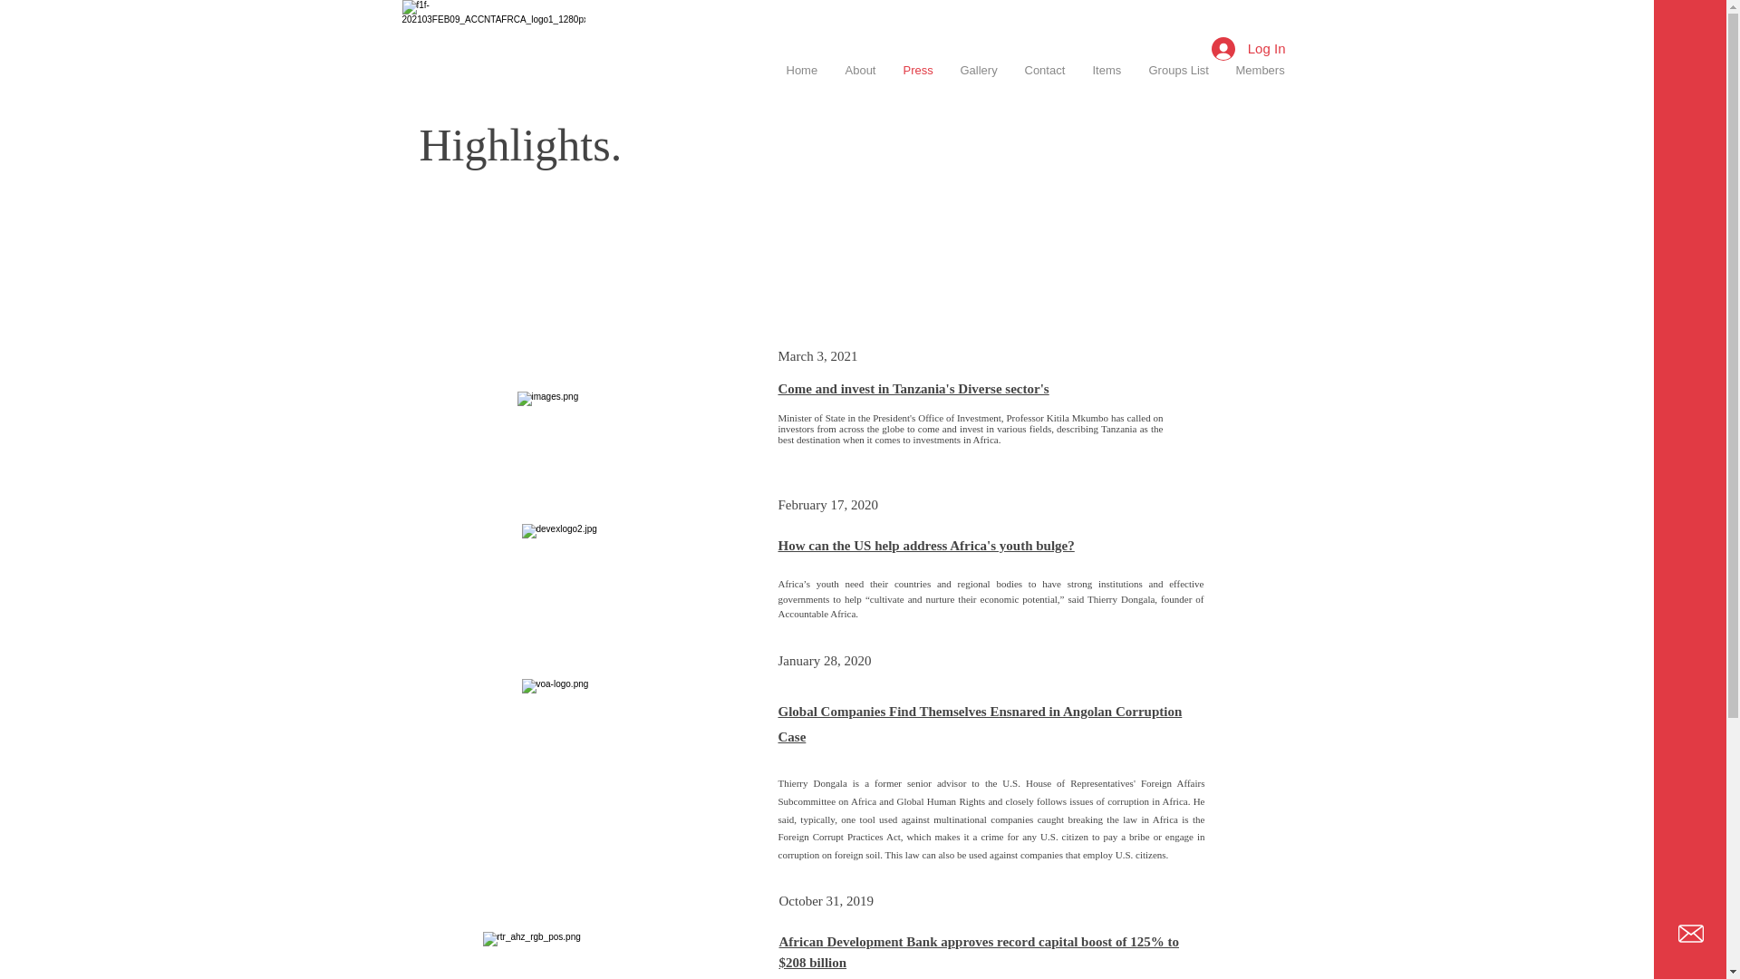  What do you see at coordinates (1248, 47) in the screenshot?
I see `Log In` at bounding box center [1248, 47].